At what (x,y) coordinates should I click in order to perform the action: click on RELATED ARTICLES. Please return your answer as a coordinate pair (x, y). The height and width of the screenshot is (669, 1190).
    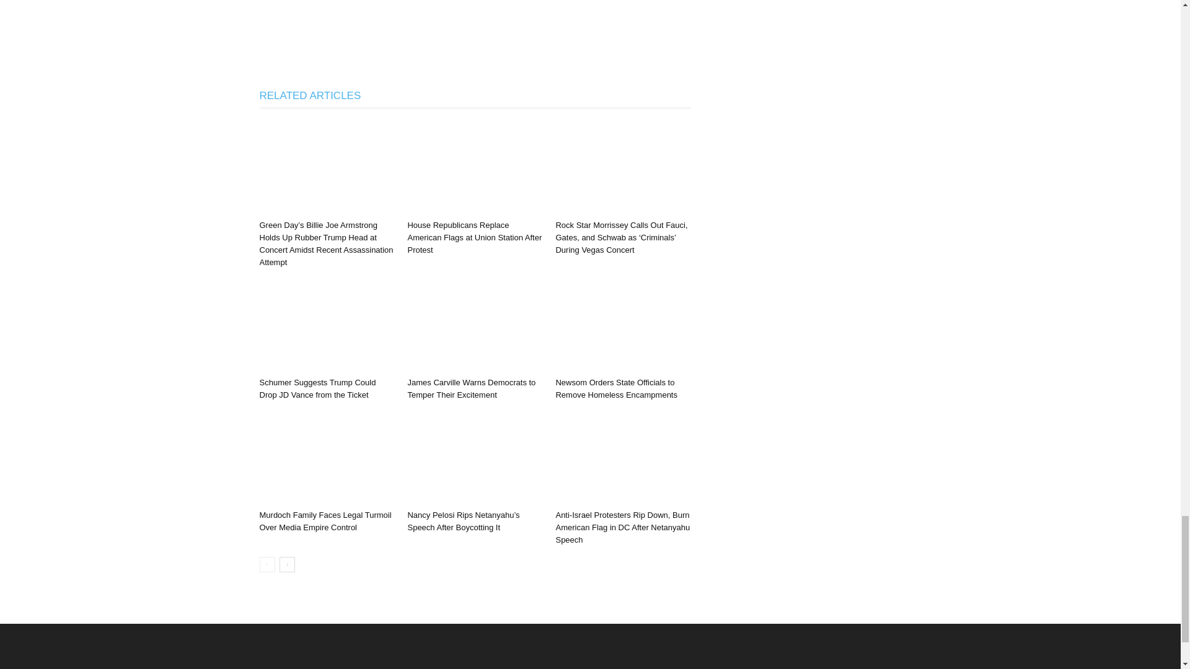
    Looking at the image, I should click on (310, 95).